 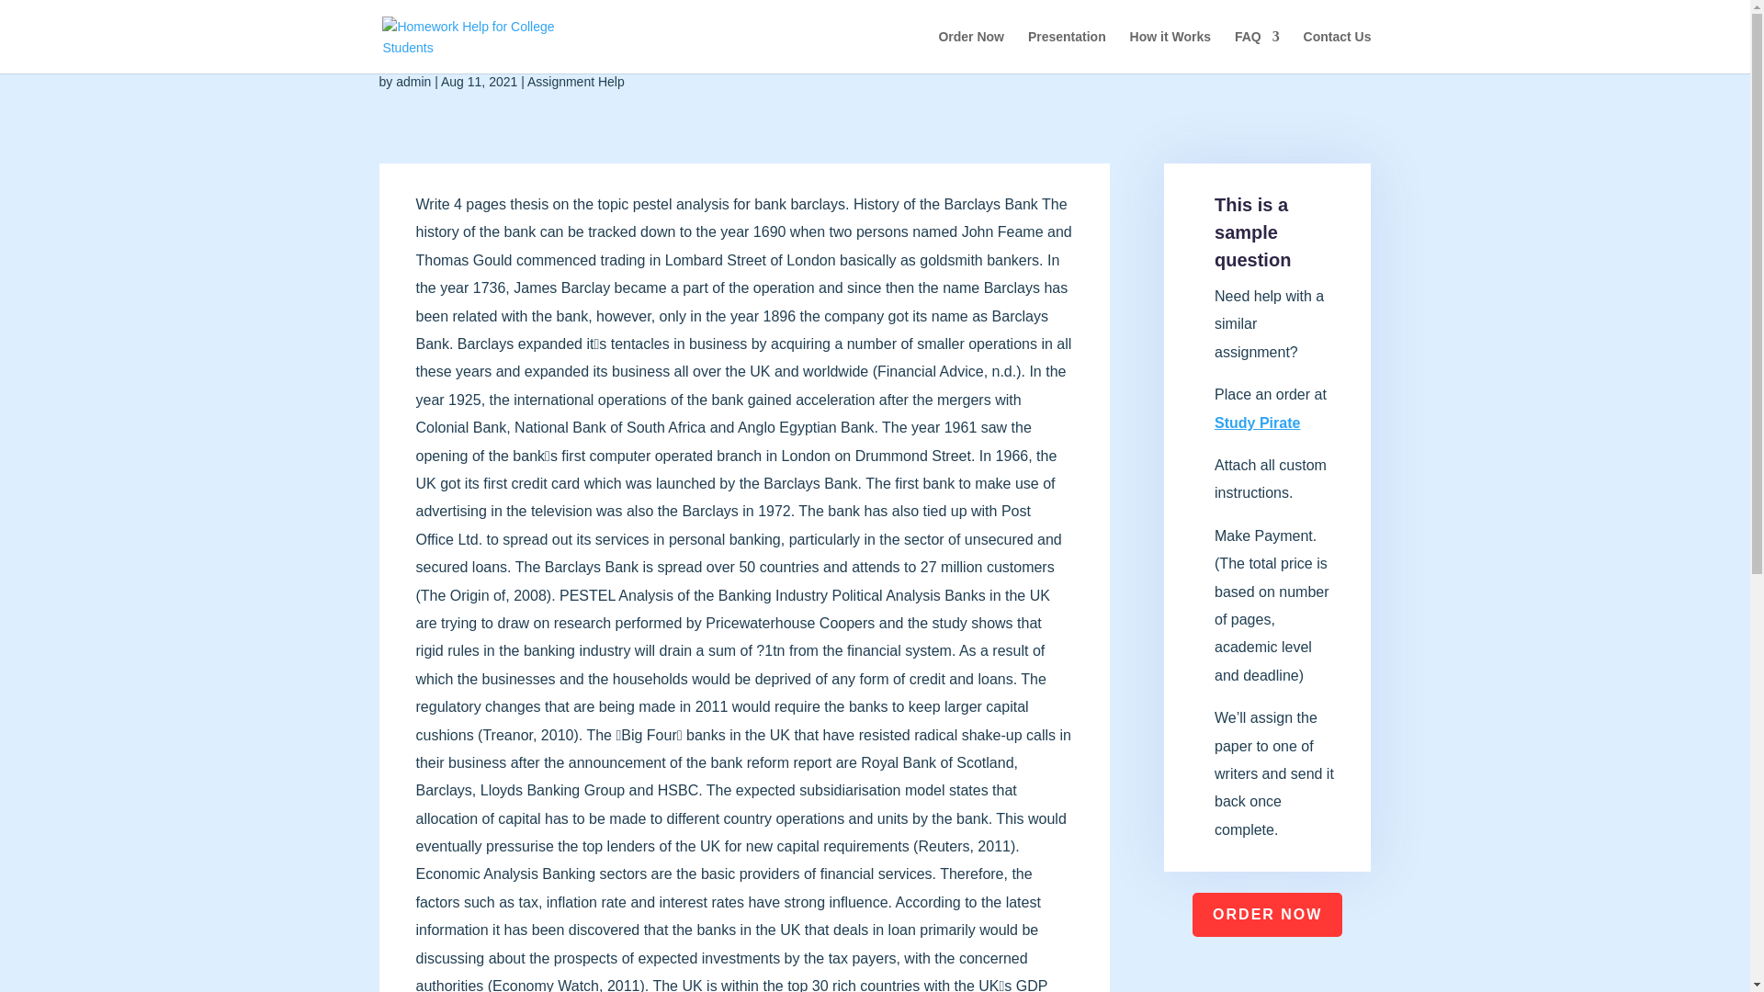 What do you see at coordinates (1067, 51) in the screenshot?
I see `Presentation` at bounding box center [1067, 51].